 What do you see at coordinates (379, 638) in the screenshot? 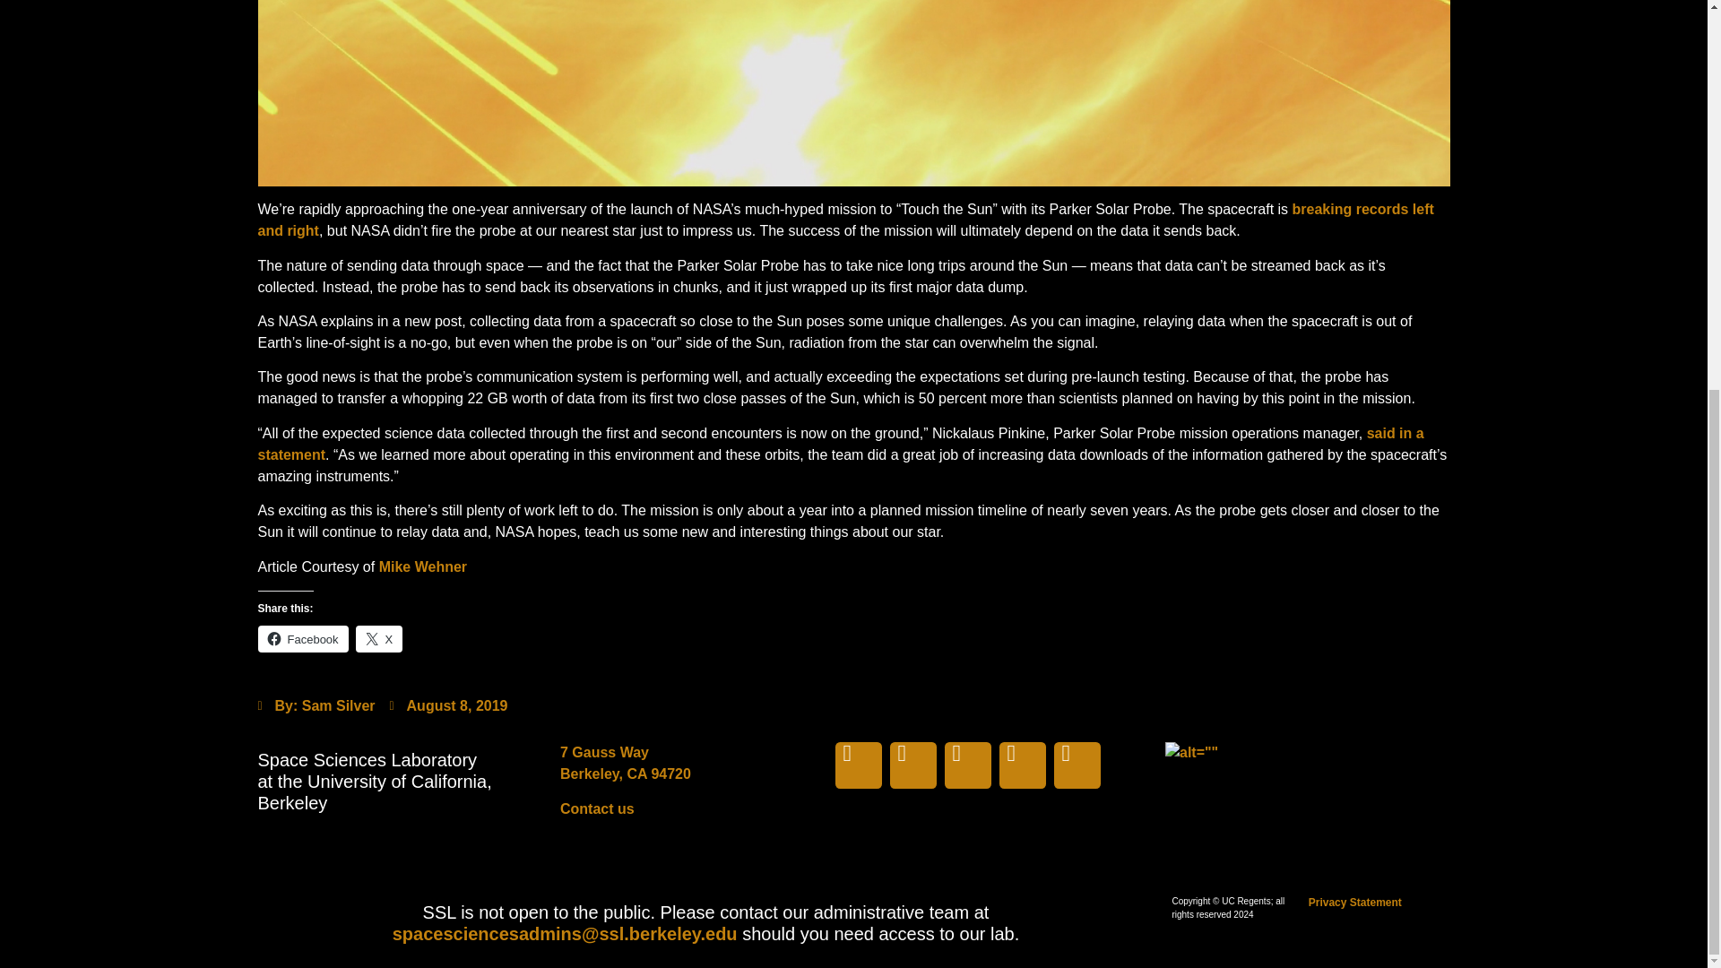
I see `Click to share on X` at bounding box center [379, 638].